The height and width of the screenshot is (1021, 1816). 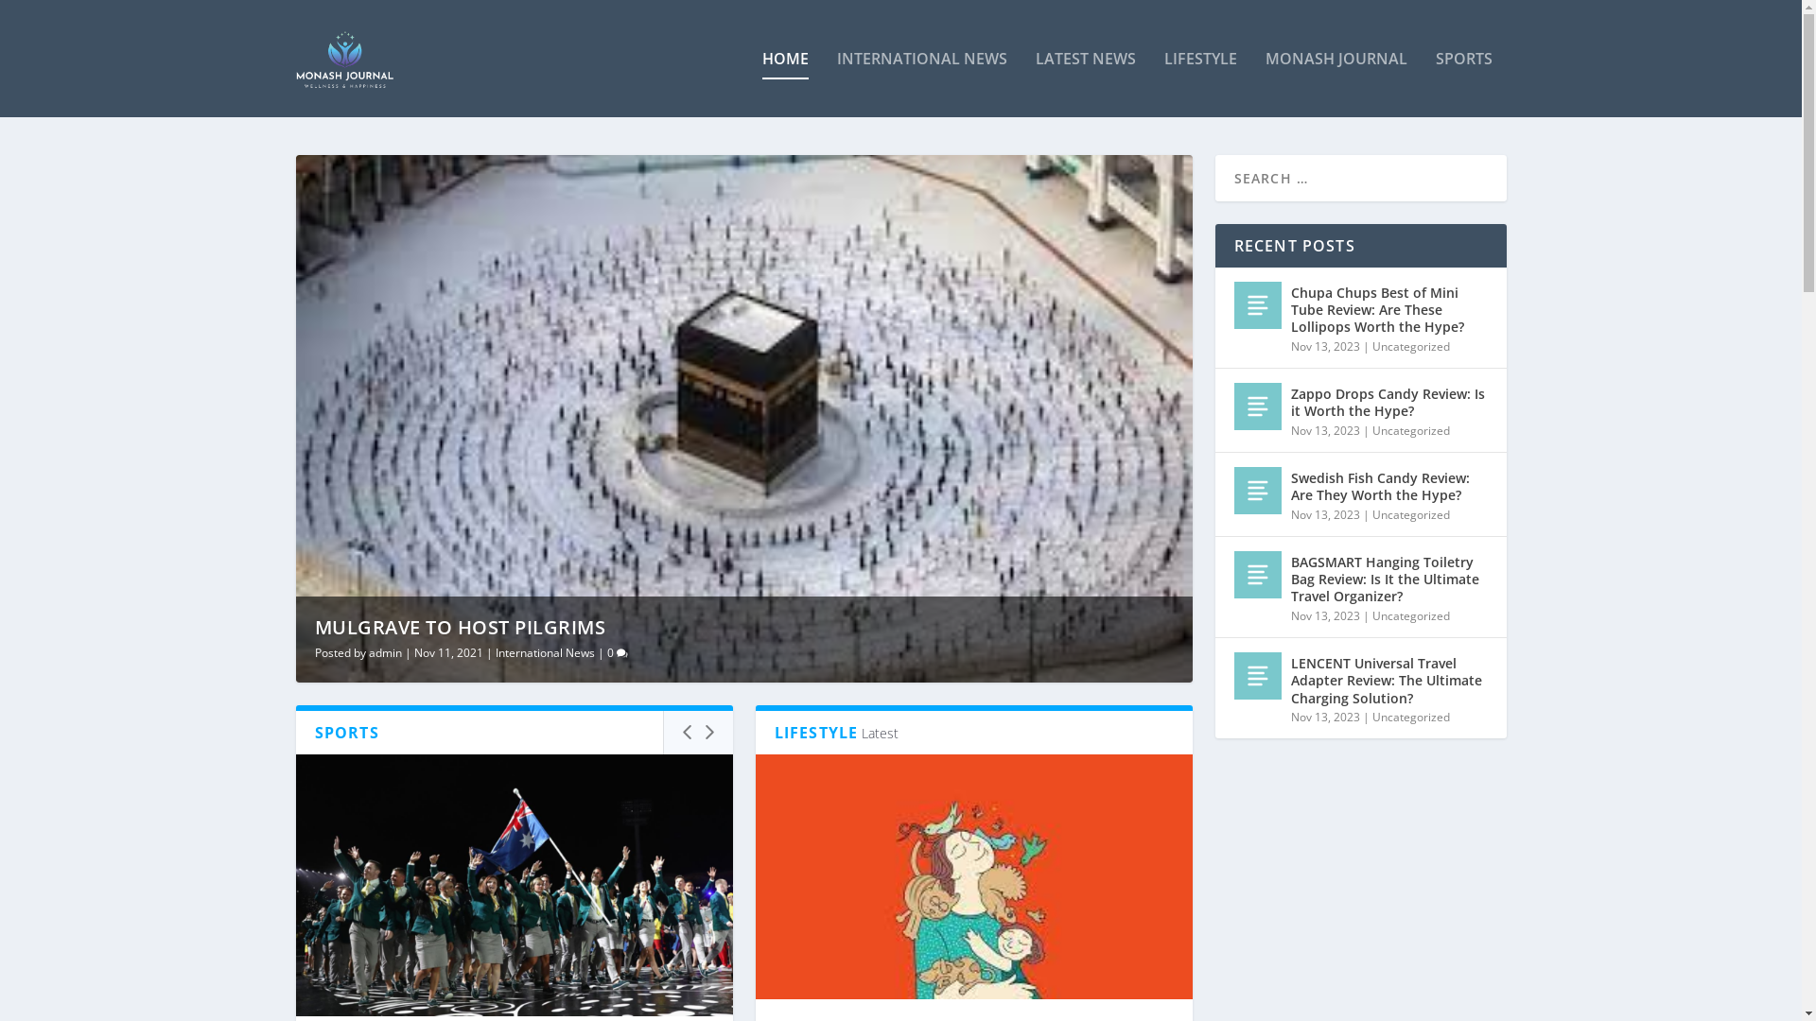 What do you see at coordinates (1410, 616) in the screenshot?
I see `Uncategorized` at bounding box center [1410, 616].